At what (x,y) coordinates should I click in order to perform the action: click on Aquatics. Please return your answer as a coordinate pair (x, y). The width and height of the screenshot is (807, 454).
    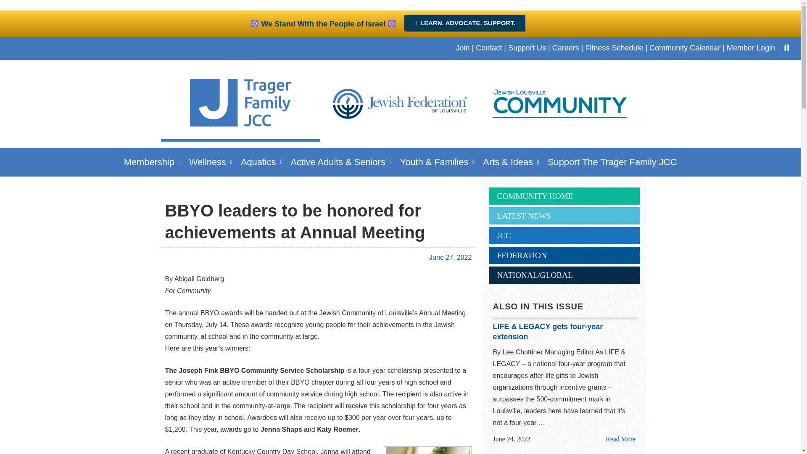
    Looking at the image, I should click on (261, 162).